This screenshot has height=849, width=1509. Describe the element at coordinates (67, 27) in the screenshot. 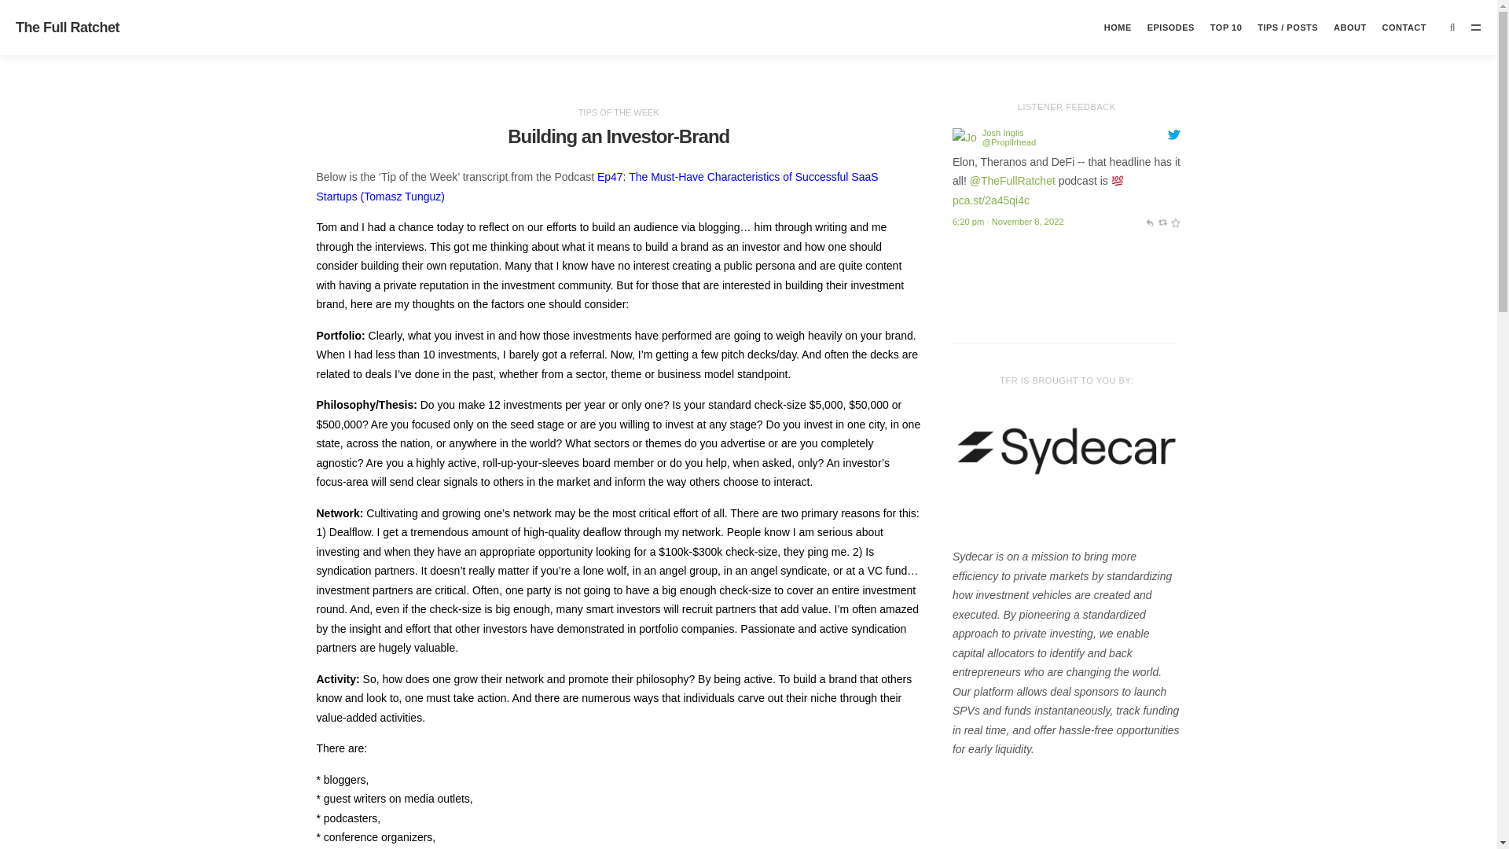

I see `The Full Ratchet` at that location.